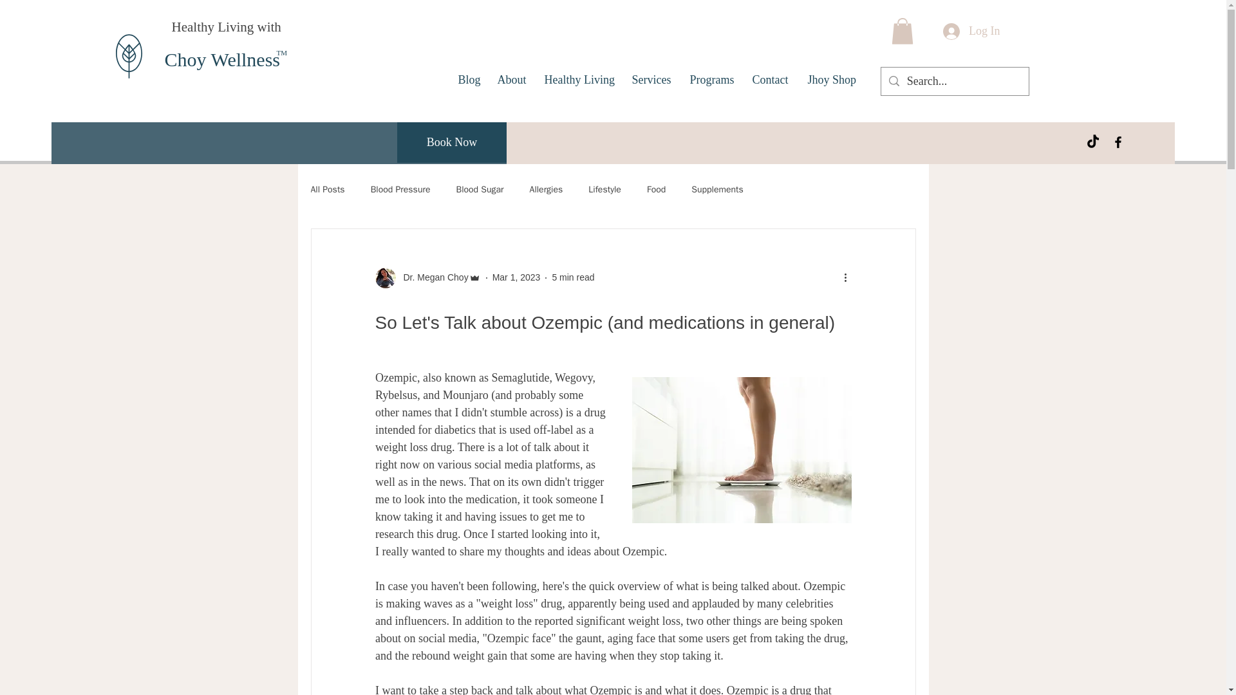 This screenshot has height=695, width=1236. Describe the element at coordinates (972, 32) in the screenshot. I see `Log In` at that location.